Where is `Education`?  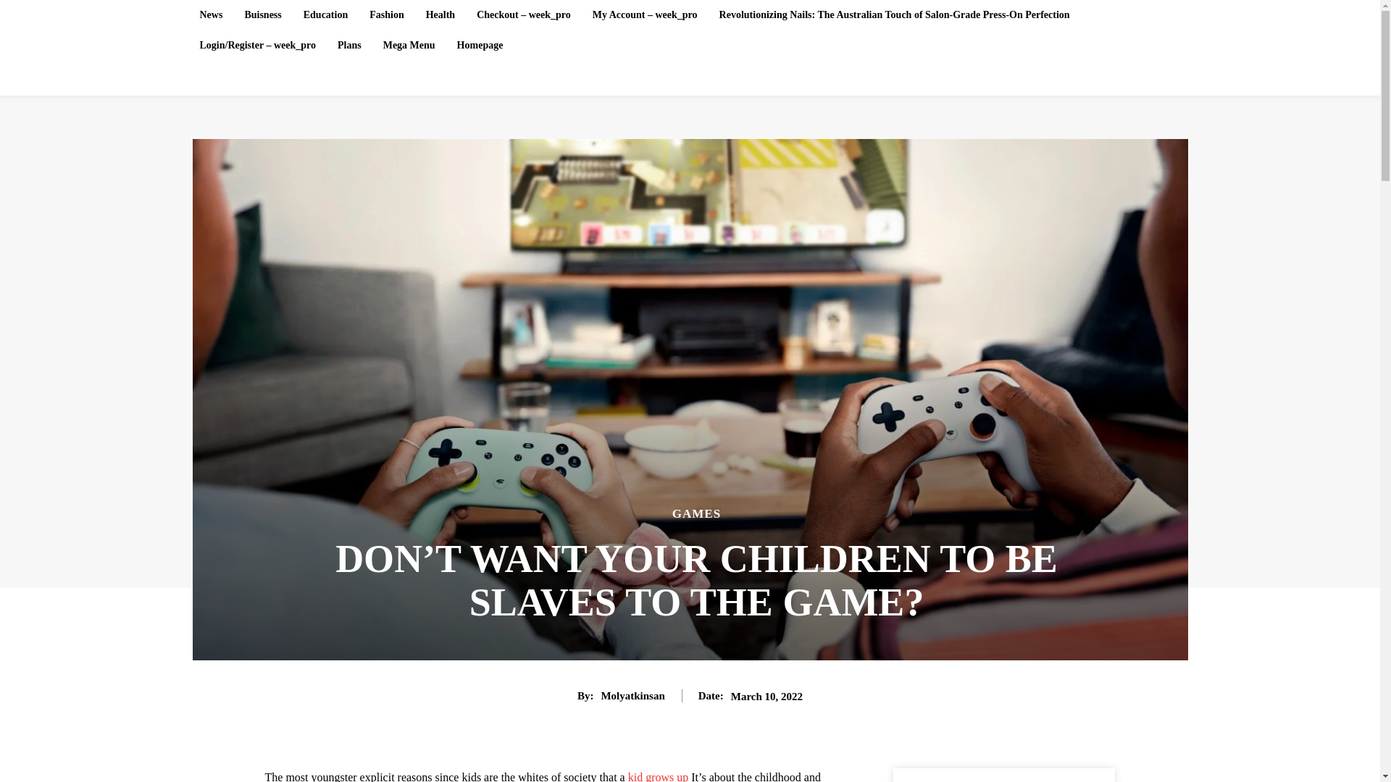
Education is located at coordinates (325, 15).